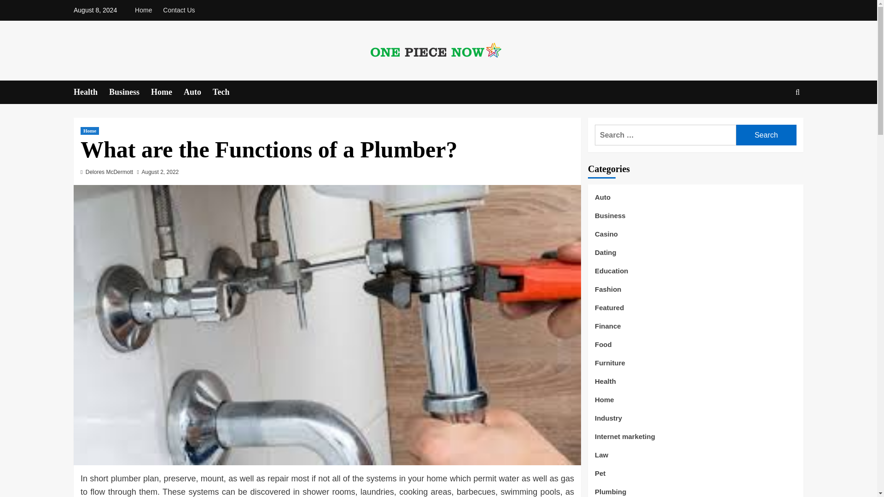 The width and height of the screenshot is (884, 497). What do you see at coordinates (145, 10) in the screenshot?
I see `Home` at bounding box center [145, 10].